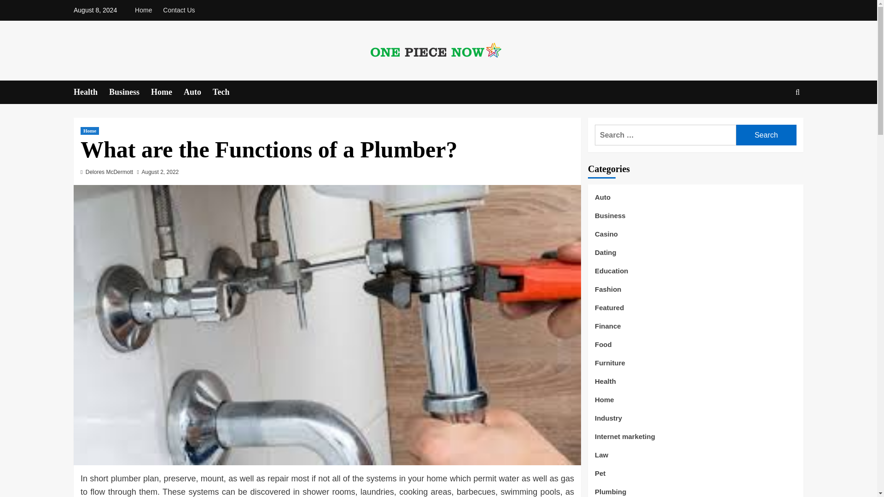 The width and height of the screenshot is (884, 497). What do you see at coordinates (145, 10) in the screenshot?
I see `Home` at bounding box center [145, 10].